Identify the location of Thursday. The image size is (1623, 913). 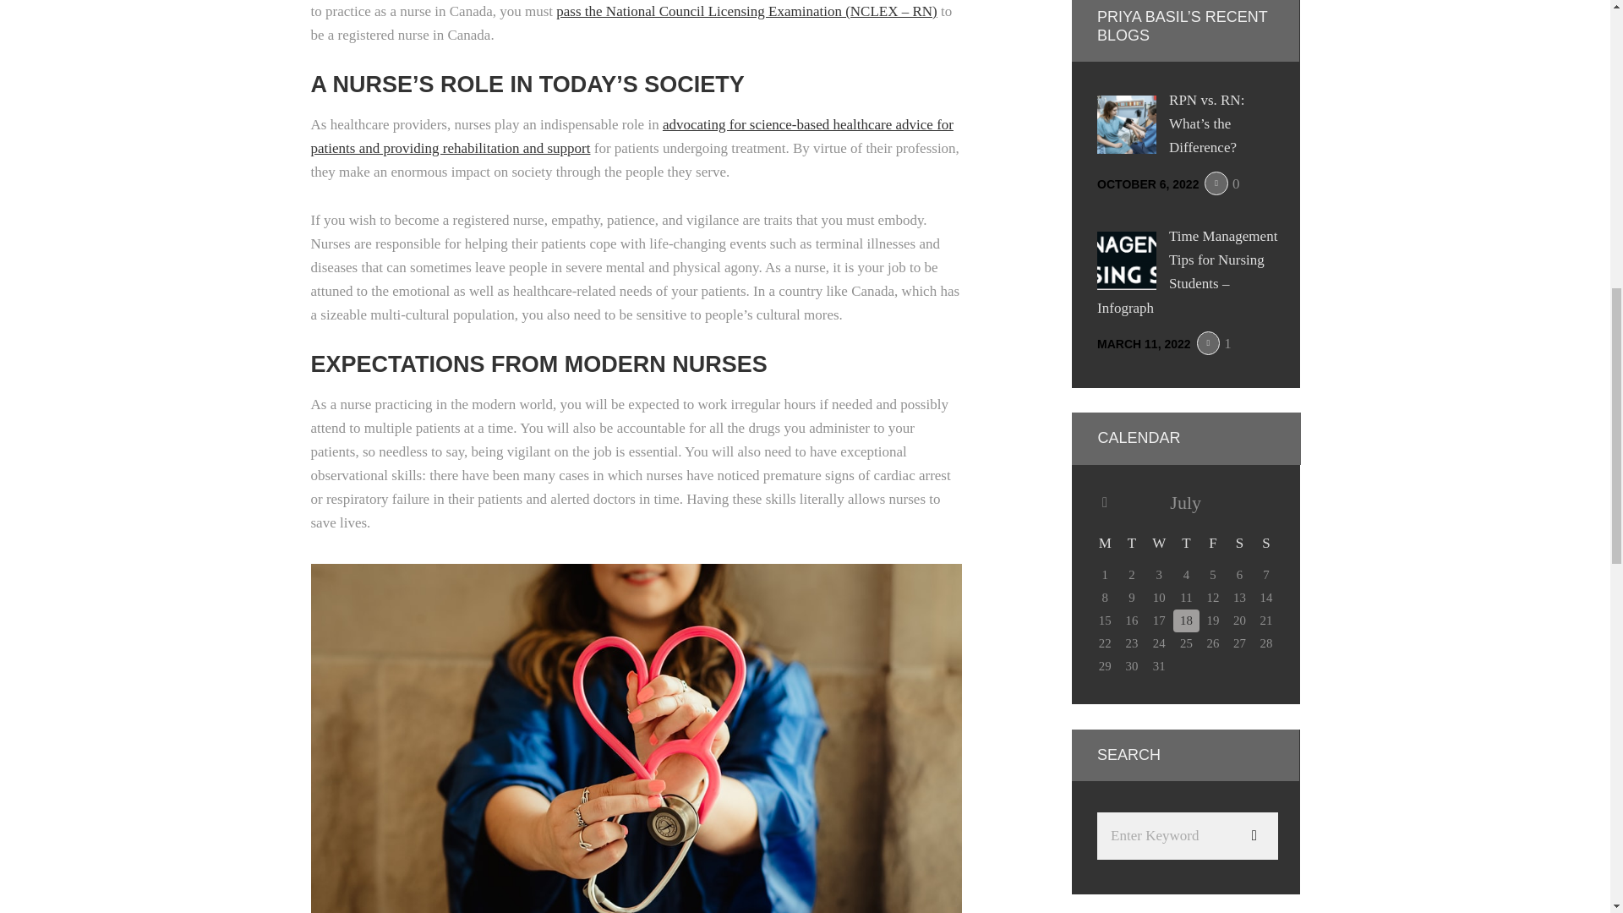
(1186, 543).